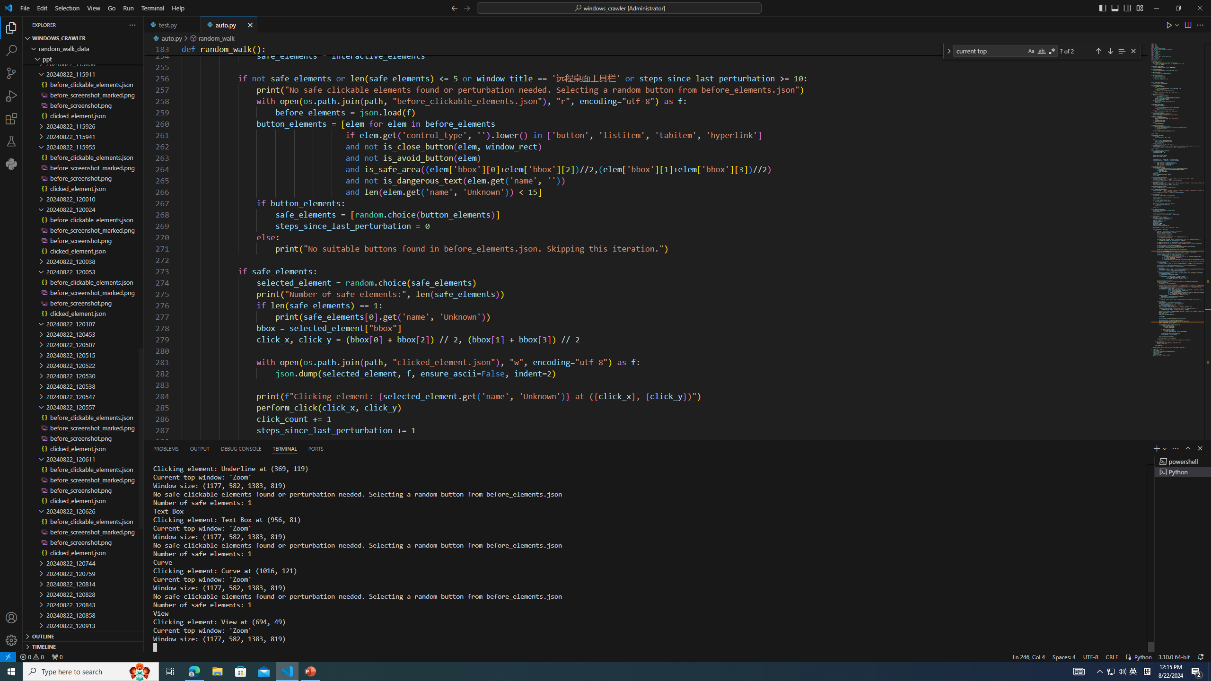 This screenshot has height=681, width=1211. I want to click on Toggle Primary Side Bar (Ctrl+B), so click(1102, 8).